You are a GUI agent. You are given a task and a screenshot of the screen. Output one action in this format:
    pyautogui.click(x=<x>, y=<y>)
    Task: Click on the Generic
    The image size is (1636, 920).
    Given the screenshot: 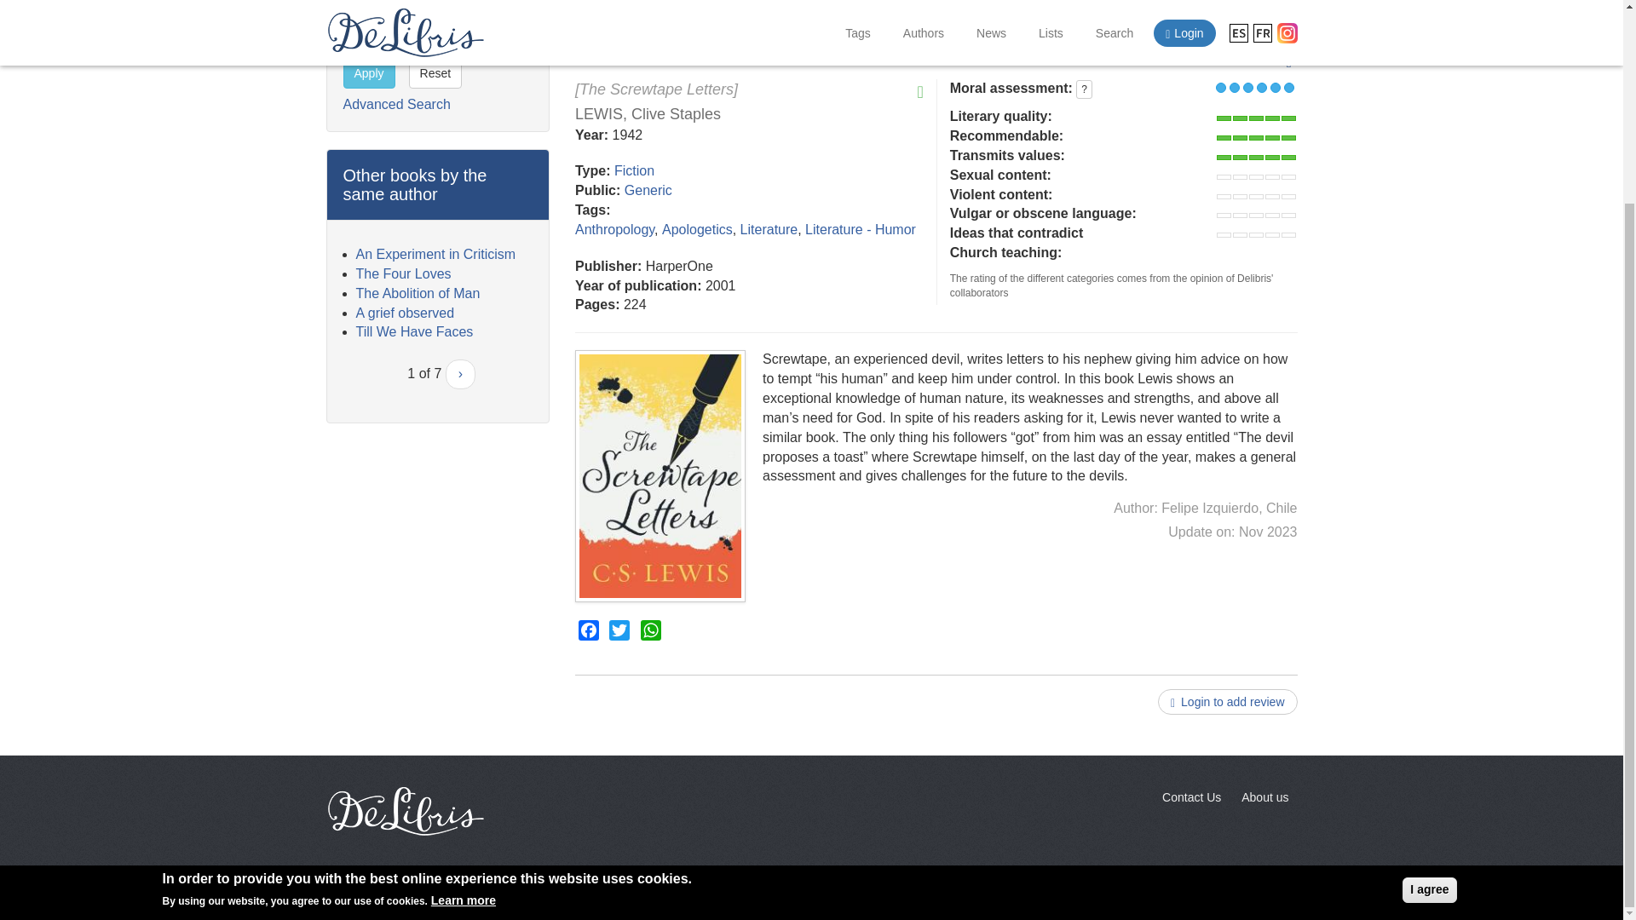 What is the action you would take?
    pyautogui.click(x=648, y=190)
    